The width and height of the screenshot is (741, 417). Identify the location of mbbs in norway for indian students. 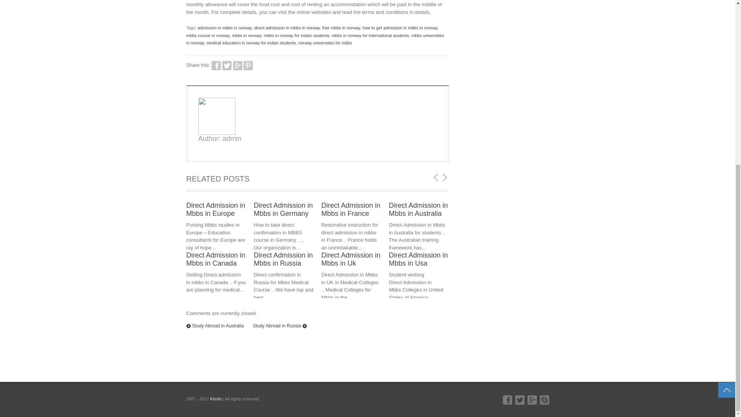
(296, 36).